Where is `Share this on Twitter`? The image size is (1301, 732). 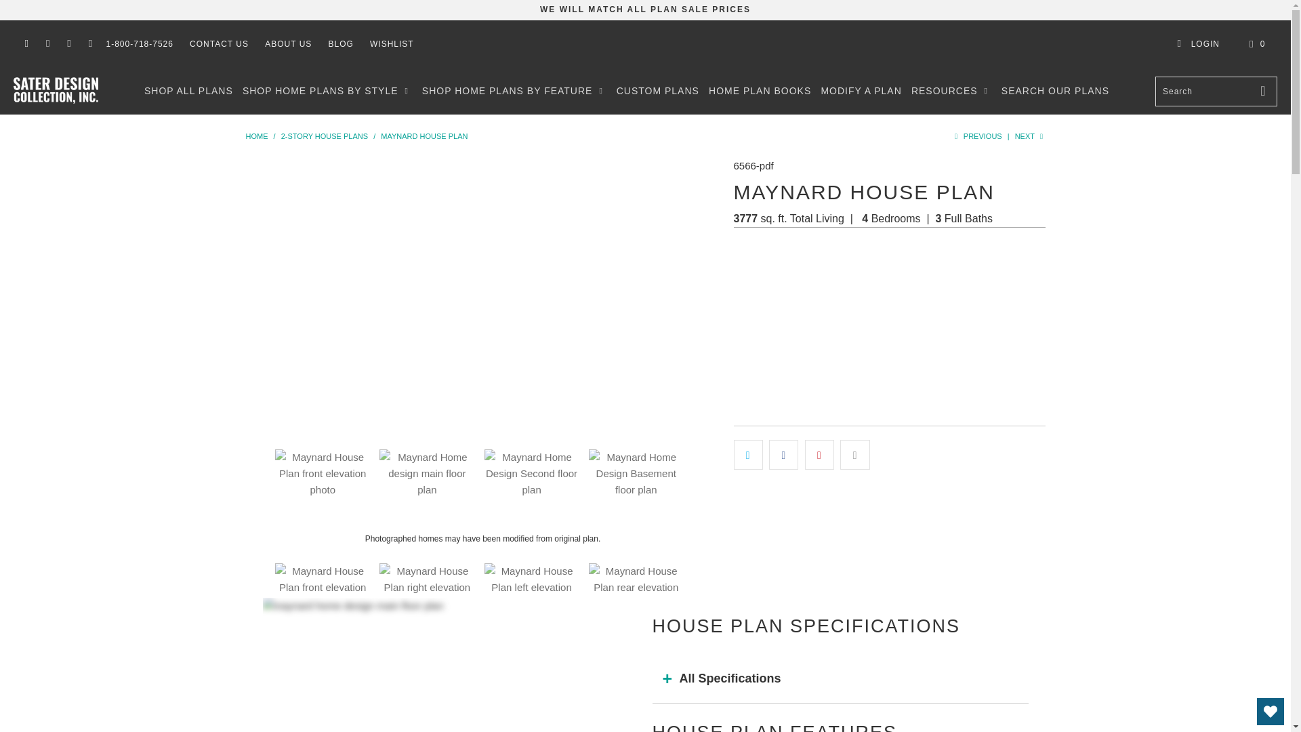
Share this on Twitter is located at coordinates (748, 455).